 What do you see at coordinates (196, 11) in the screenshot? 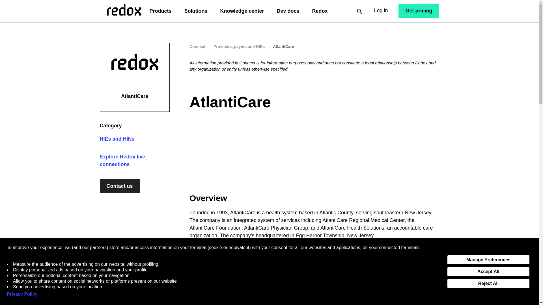
I see `Solutions` at bounding box center [196, 11].